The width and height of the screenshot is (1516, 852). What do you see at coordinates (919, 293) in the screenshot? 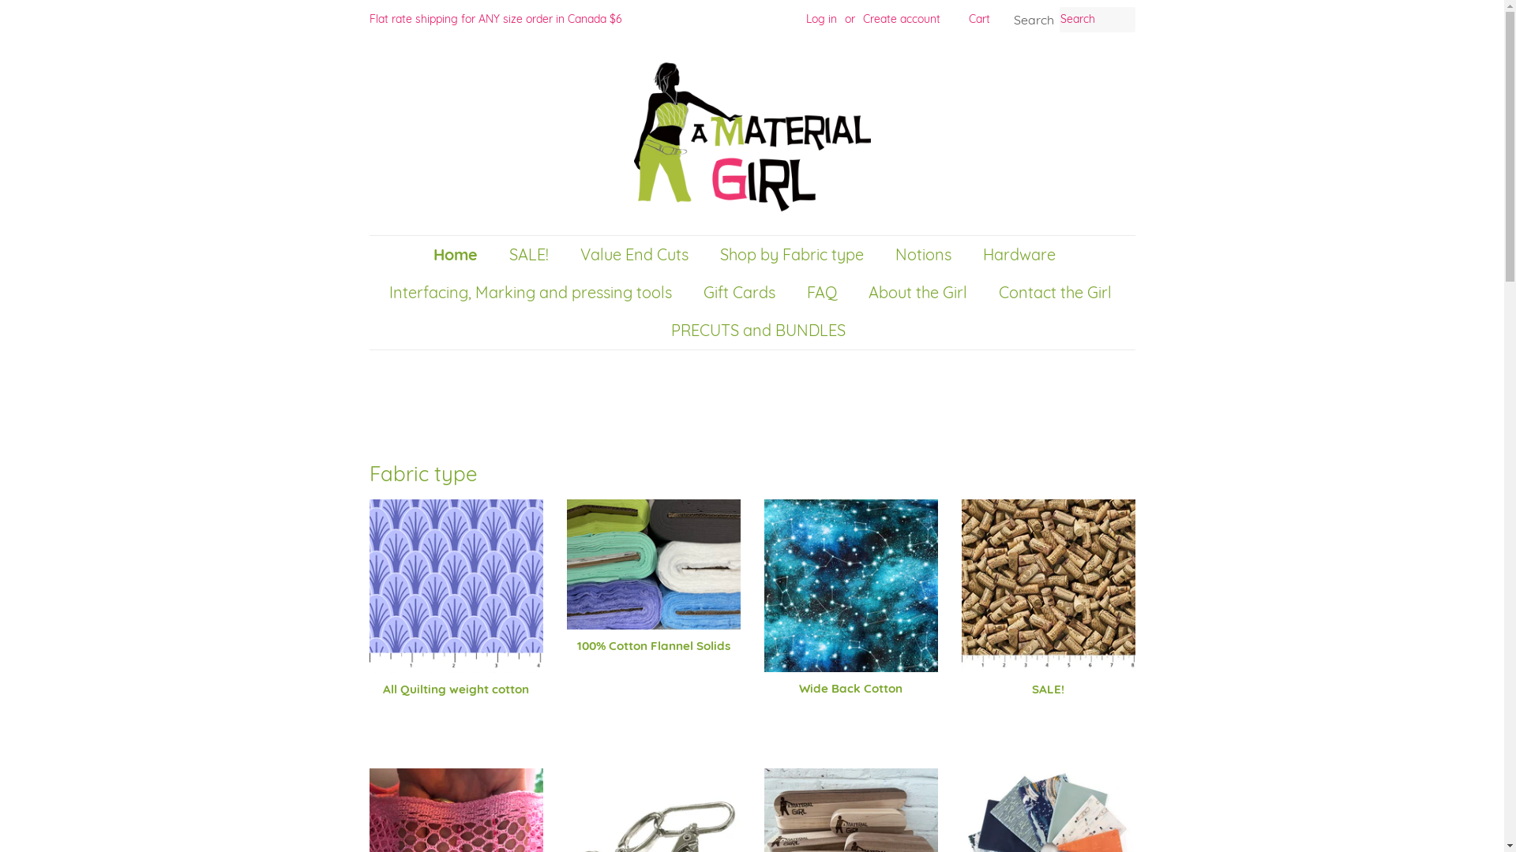
I see `About the Girl` at bounding box center [919, 293].